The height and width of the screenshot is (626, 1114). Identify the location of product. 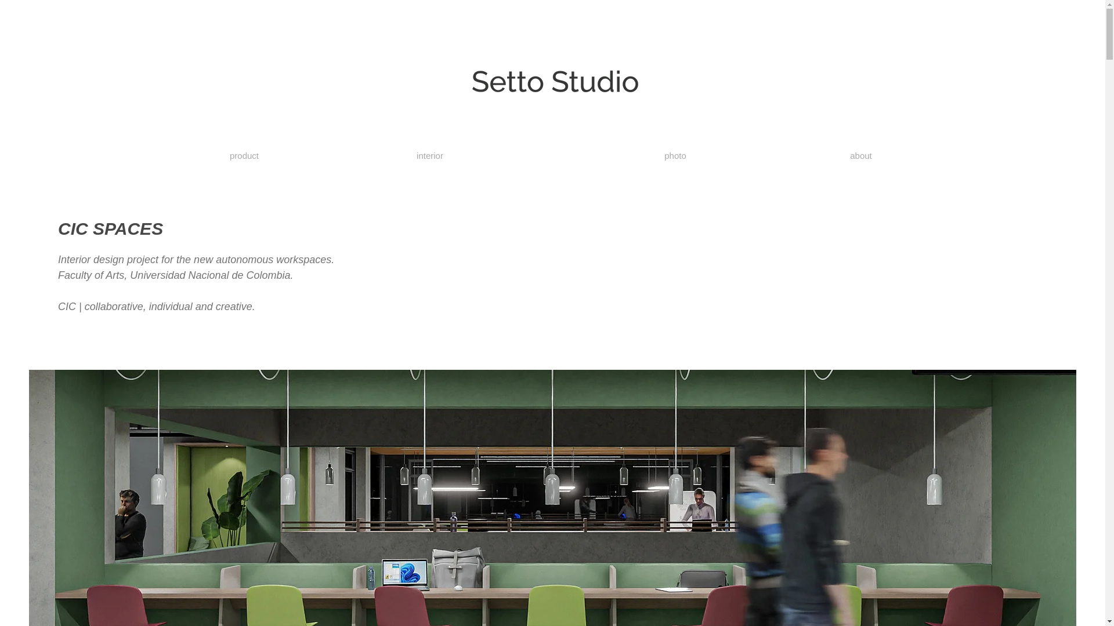
(244, 155).